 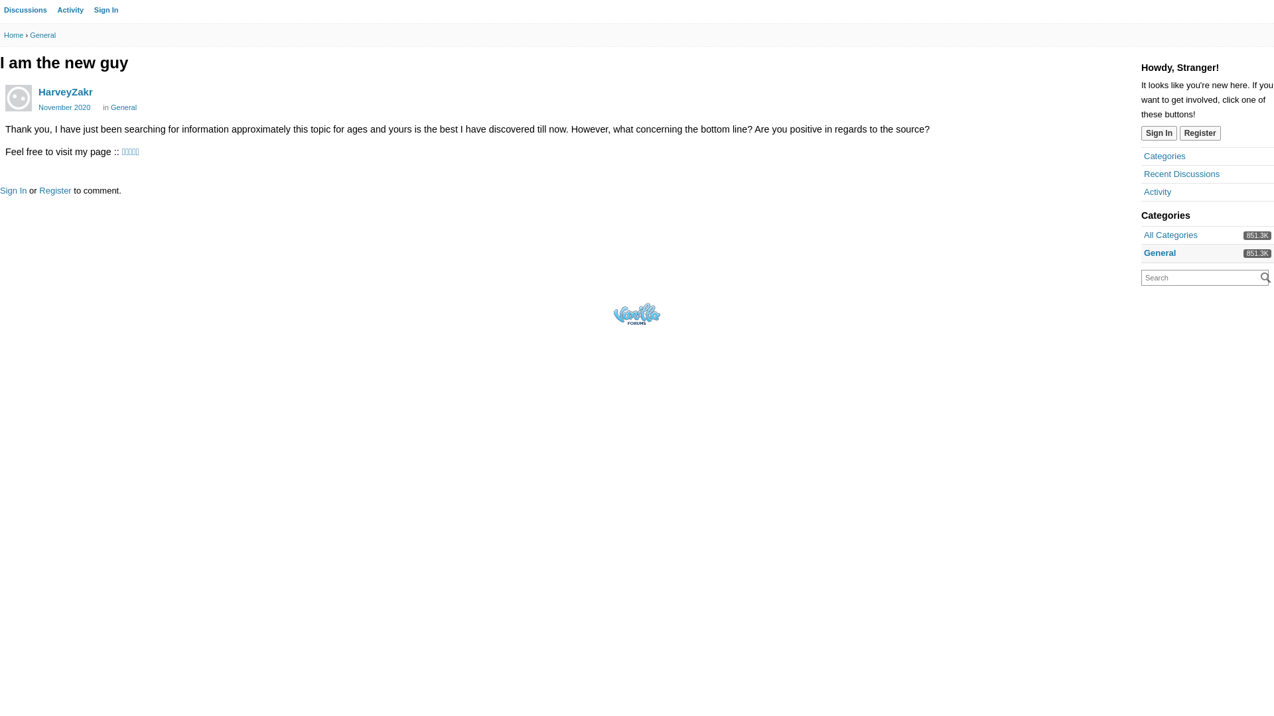 What do you see at coordinates (1170, 235) in the screenshot?
I see `851.3K
All Categories` at bounding box center [1170, 235].